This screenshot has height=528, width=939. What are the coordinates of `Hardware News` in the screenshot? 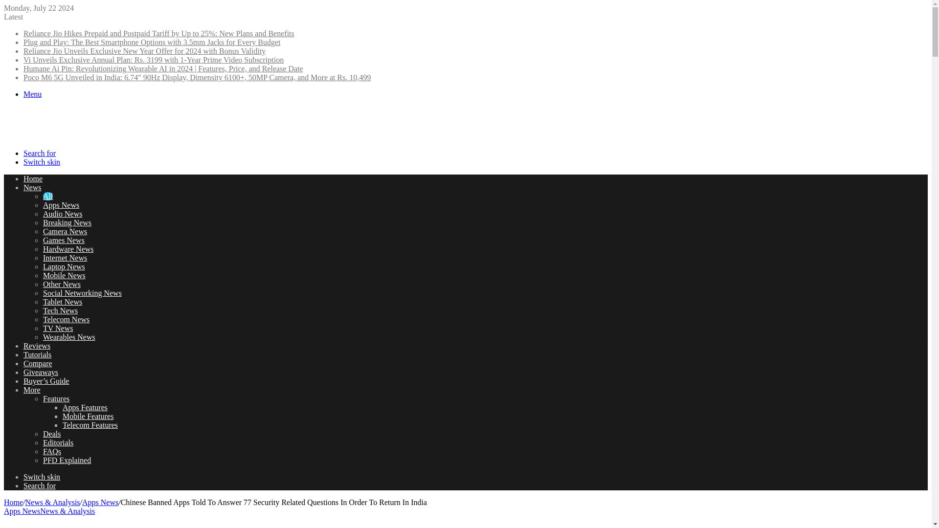 It's located at (68, 249).